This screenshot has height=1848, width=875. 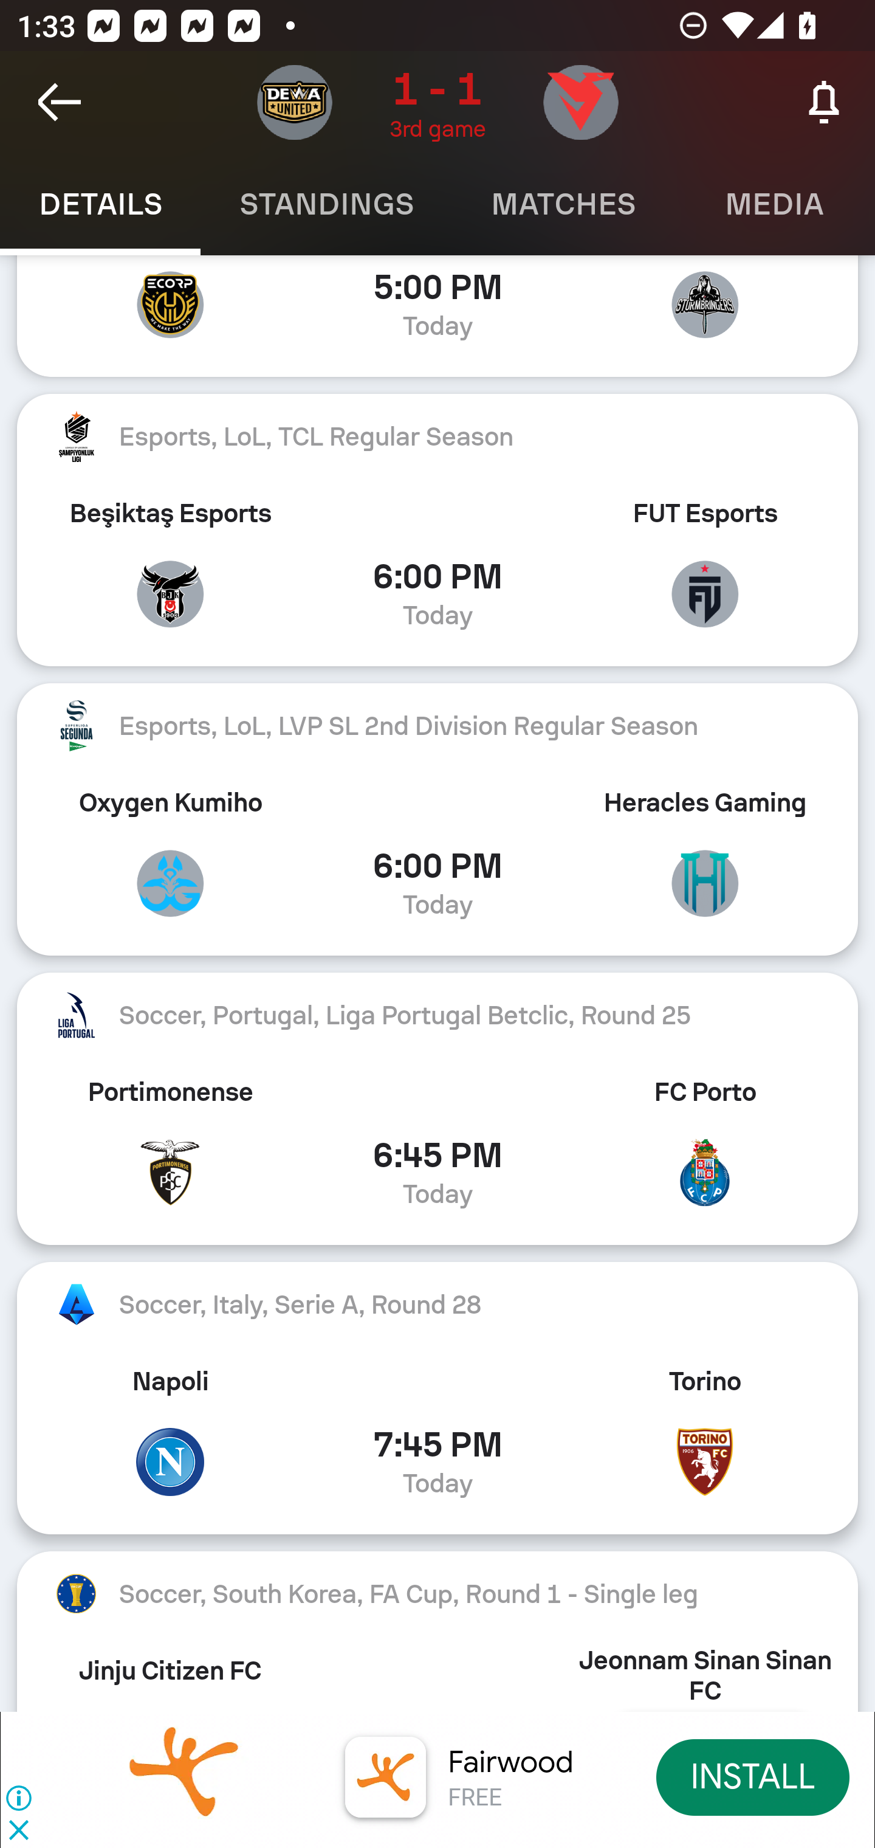 I want to click on Esports, LoL, LVP SL 2nd Division Regular Season, so click(x=437, y=726).